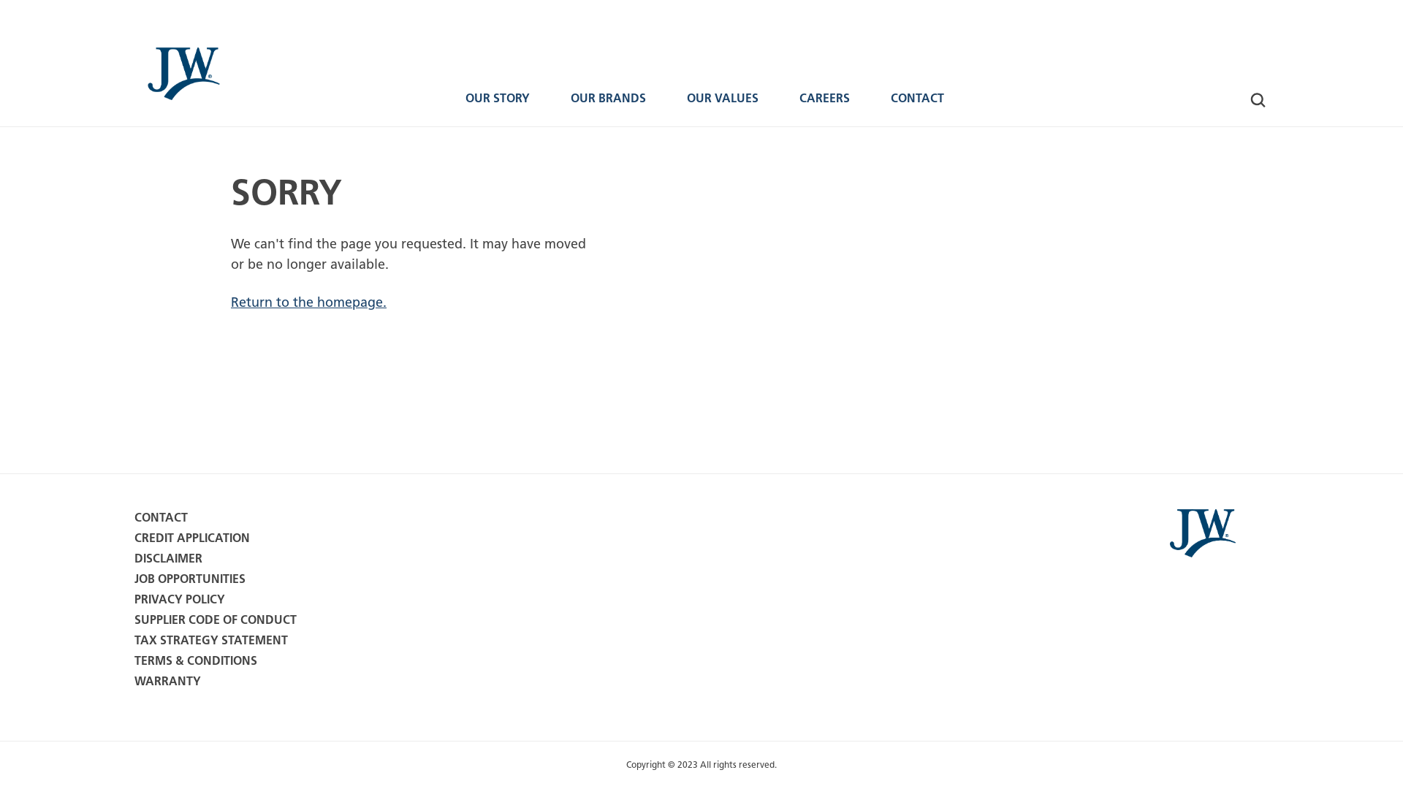 The image size is (1403, 789). I want to click on WARRANTY, so click(168, 682).